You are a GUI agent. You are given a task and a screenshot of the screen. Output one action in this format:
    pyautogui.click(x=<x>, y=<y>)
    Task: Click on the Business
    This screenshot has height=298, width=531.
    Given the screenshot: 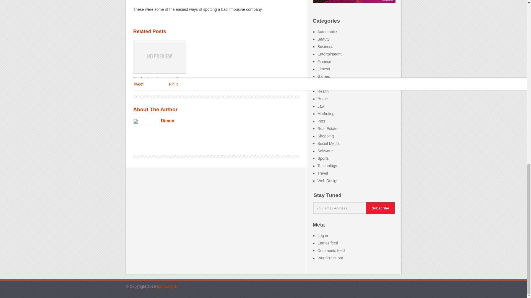 What is the action you would take?
    pyautogui.click(x=325, y=46)
    